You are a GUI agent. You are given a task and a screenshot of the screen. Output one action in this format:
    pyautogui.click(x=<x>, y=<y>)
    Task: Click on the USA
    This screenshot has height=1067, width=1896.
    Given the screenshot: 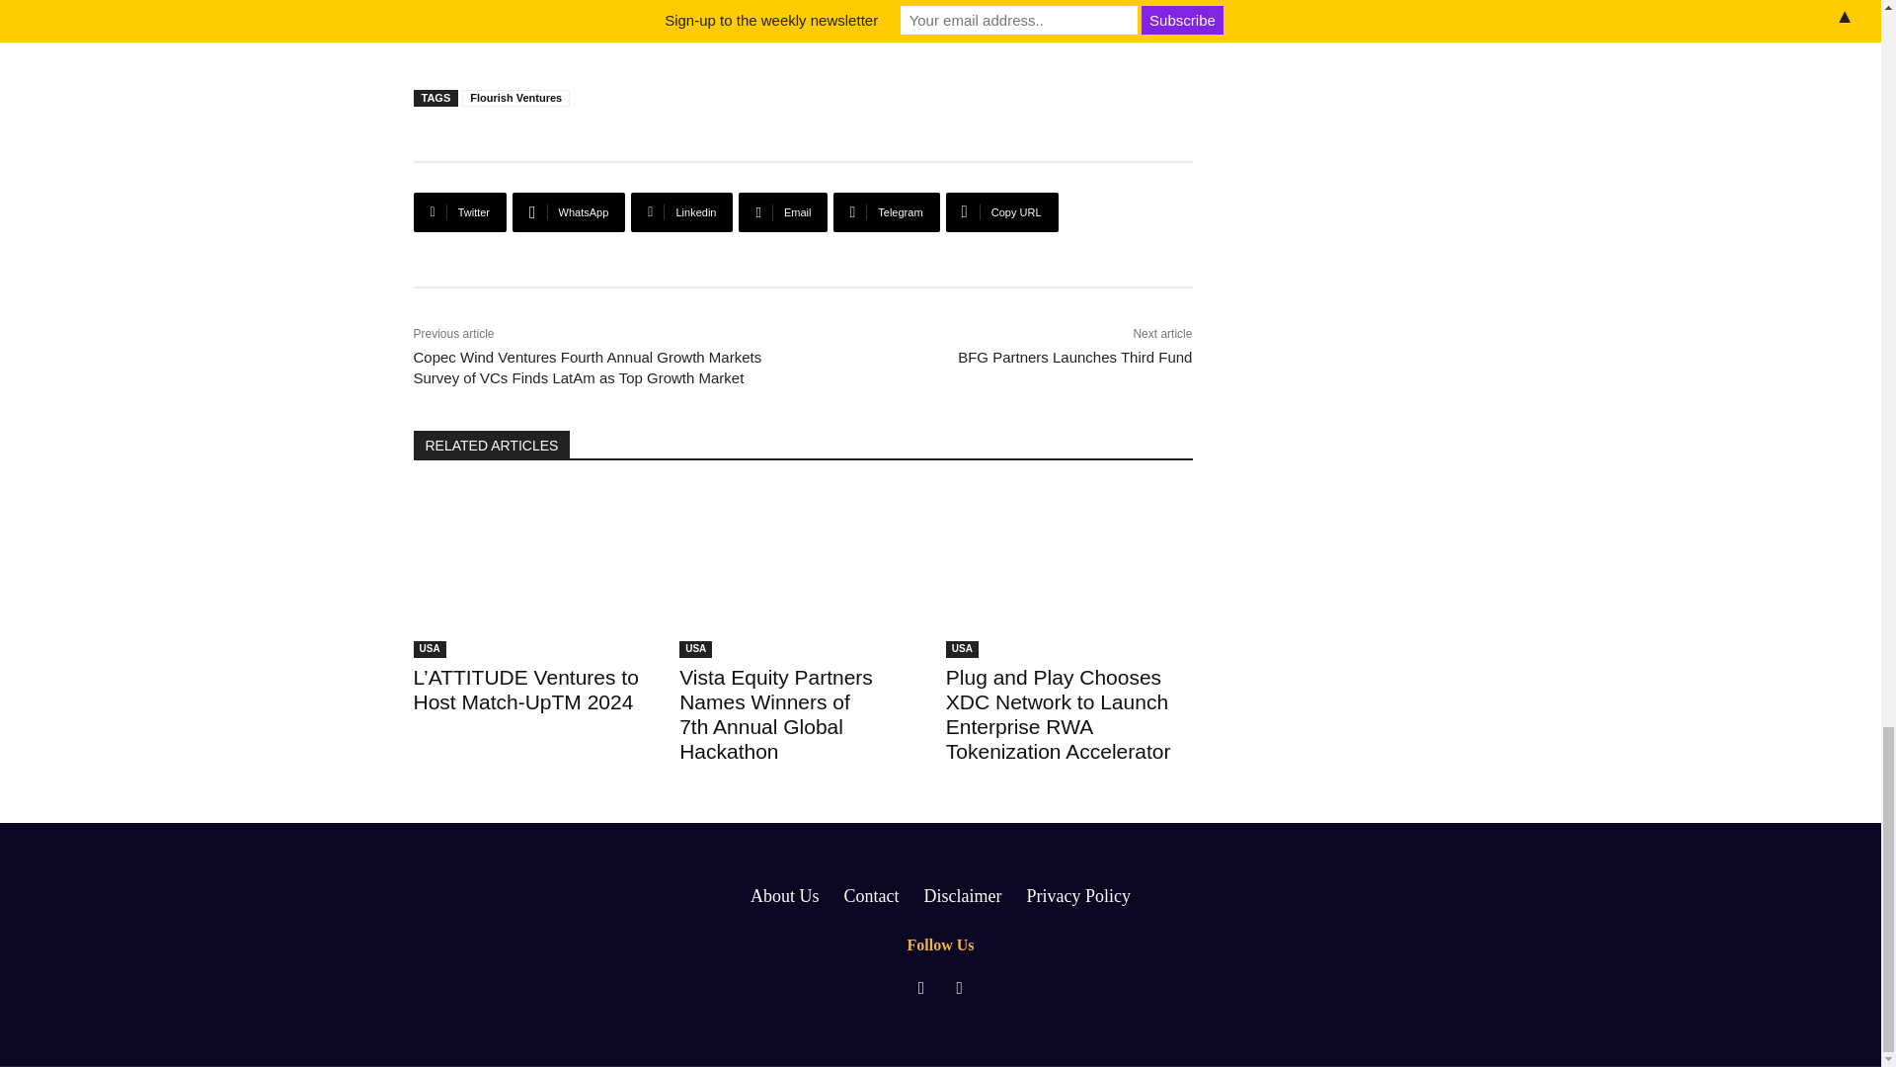 What is the action you would take?
    pyautogui.click(x=695, y=650)
    